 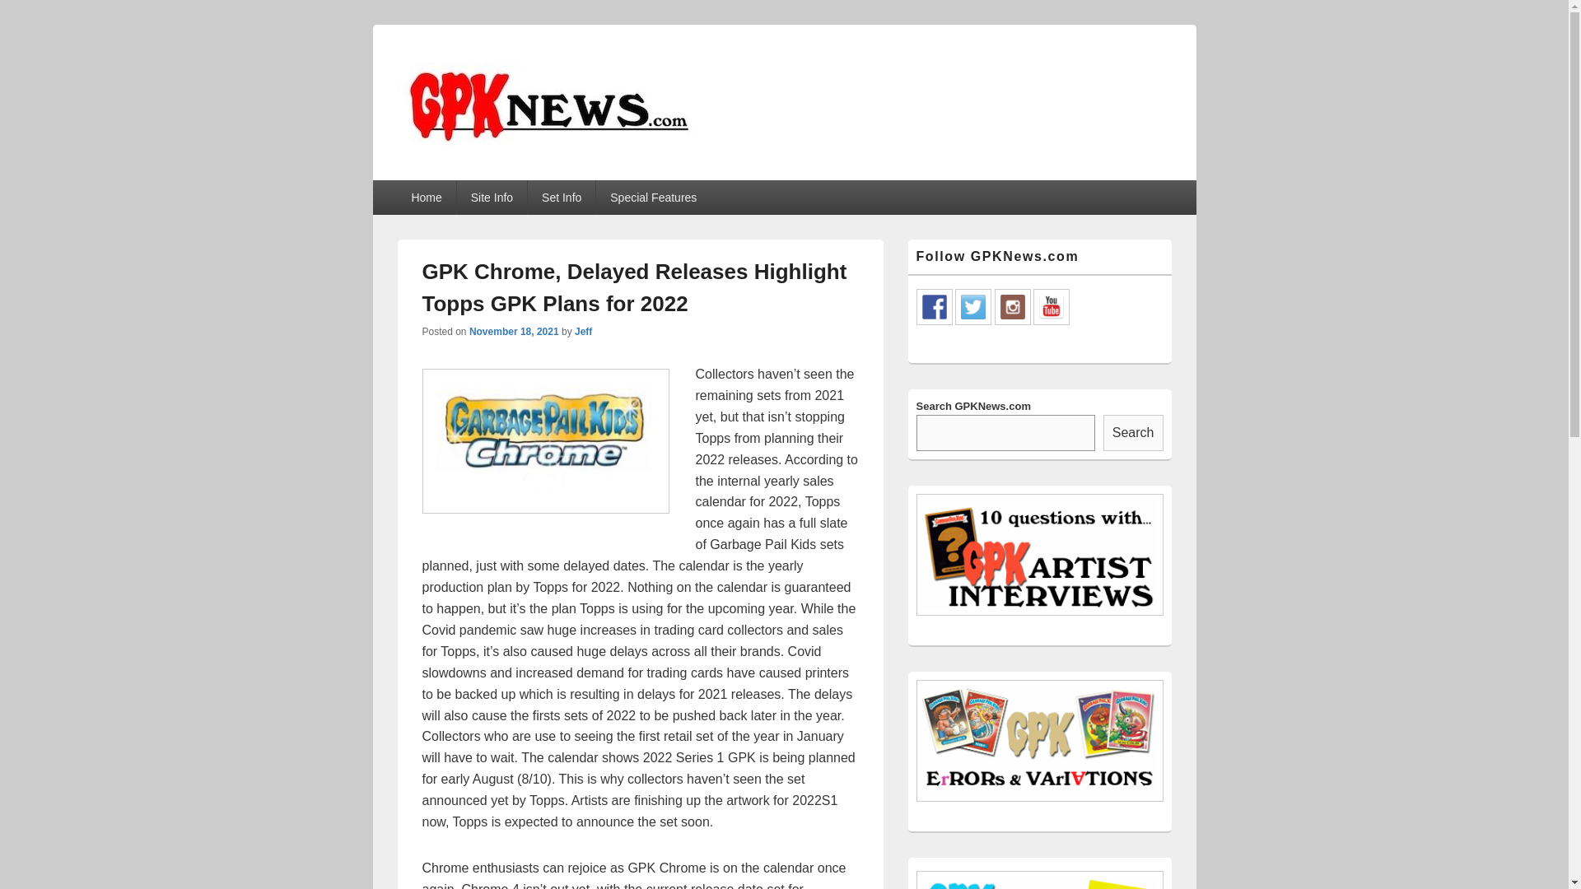 I want to click on 10:09 am, so click(x=514, y=332).